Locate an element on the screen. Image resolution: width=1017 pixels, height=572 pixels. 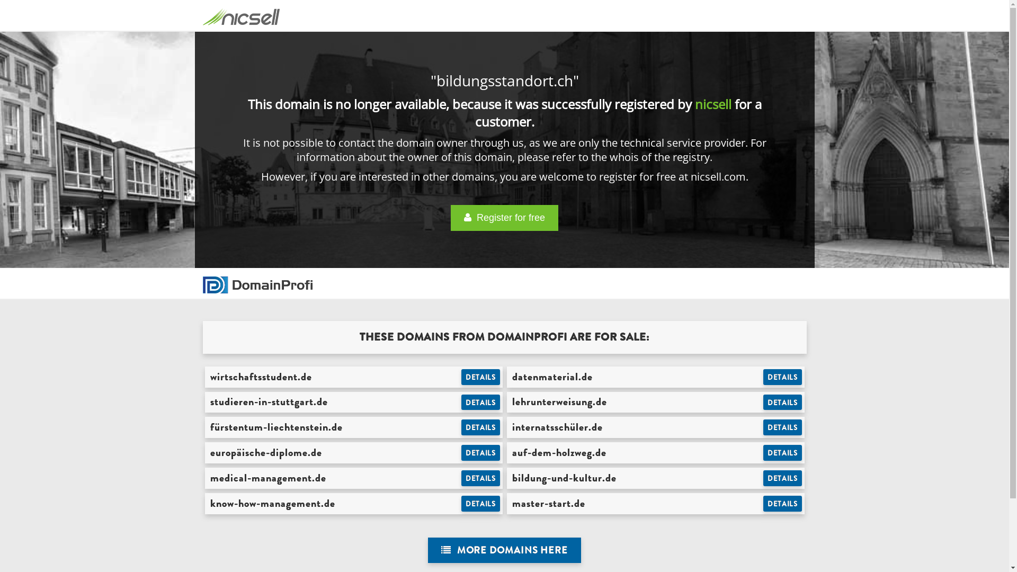
DETAILS is located at coordinates (481, 427).